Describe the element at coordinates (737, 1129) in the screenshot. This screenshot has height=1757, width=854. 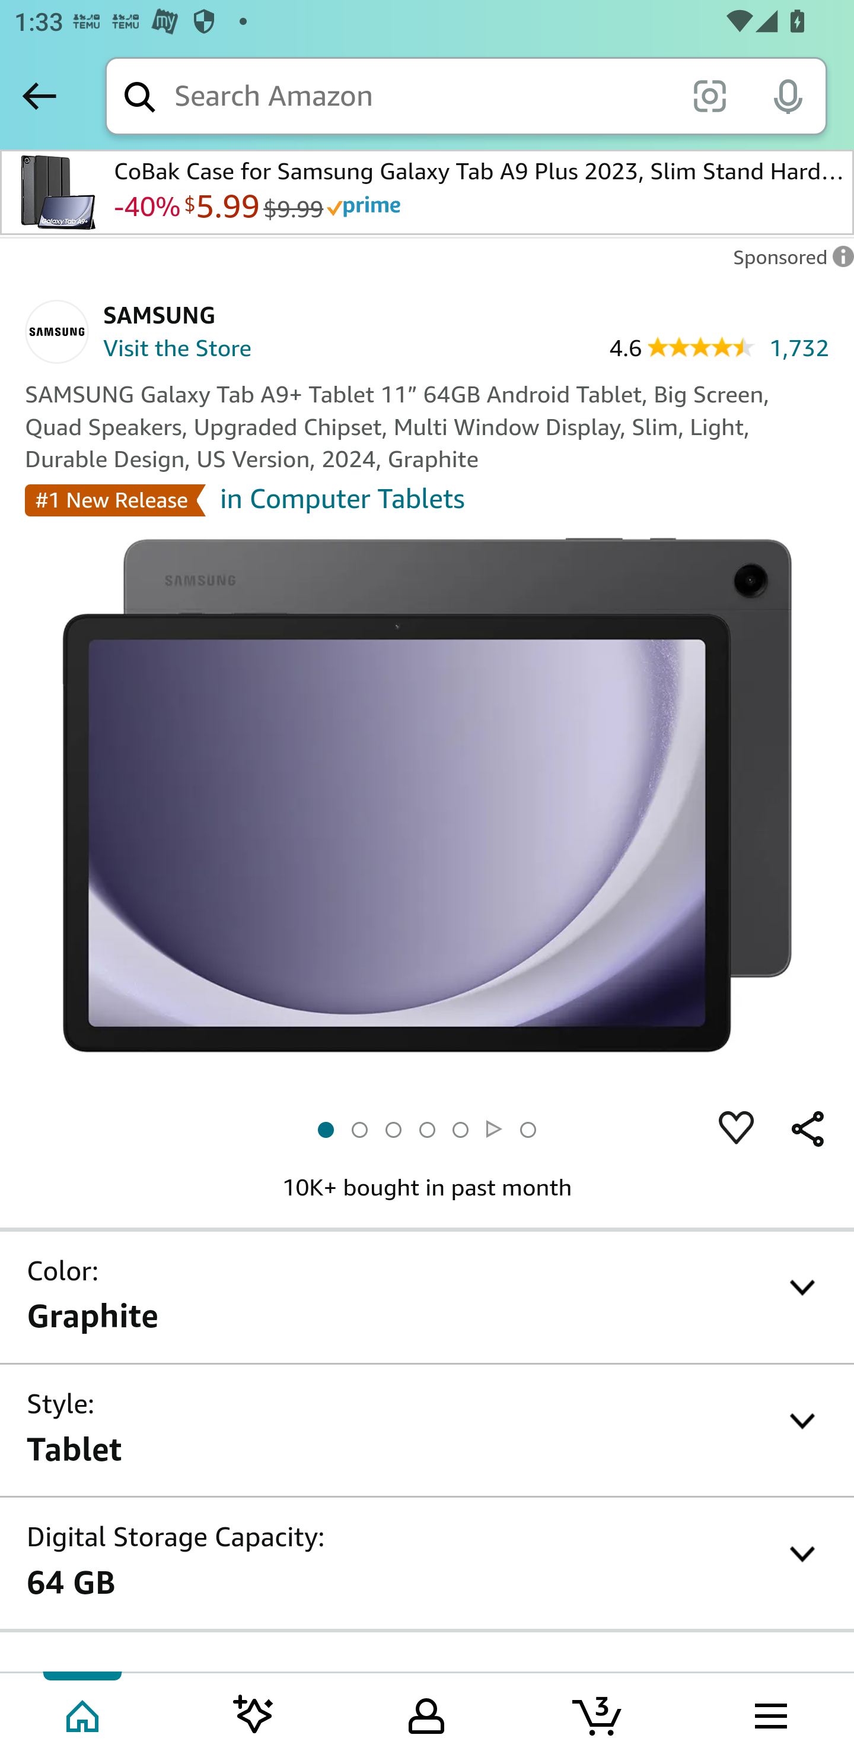
I see `Heart to save an item to your default list` at that location.